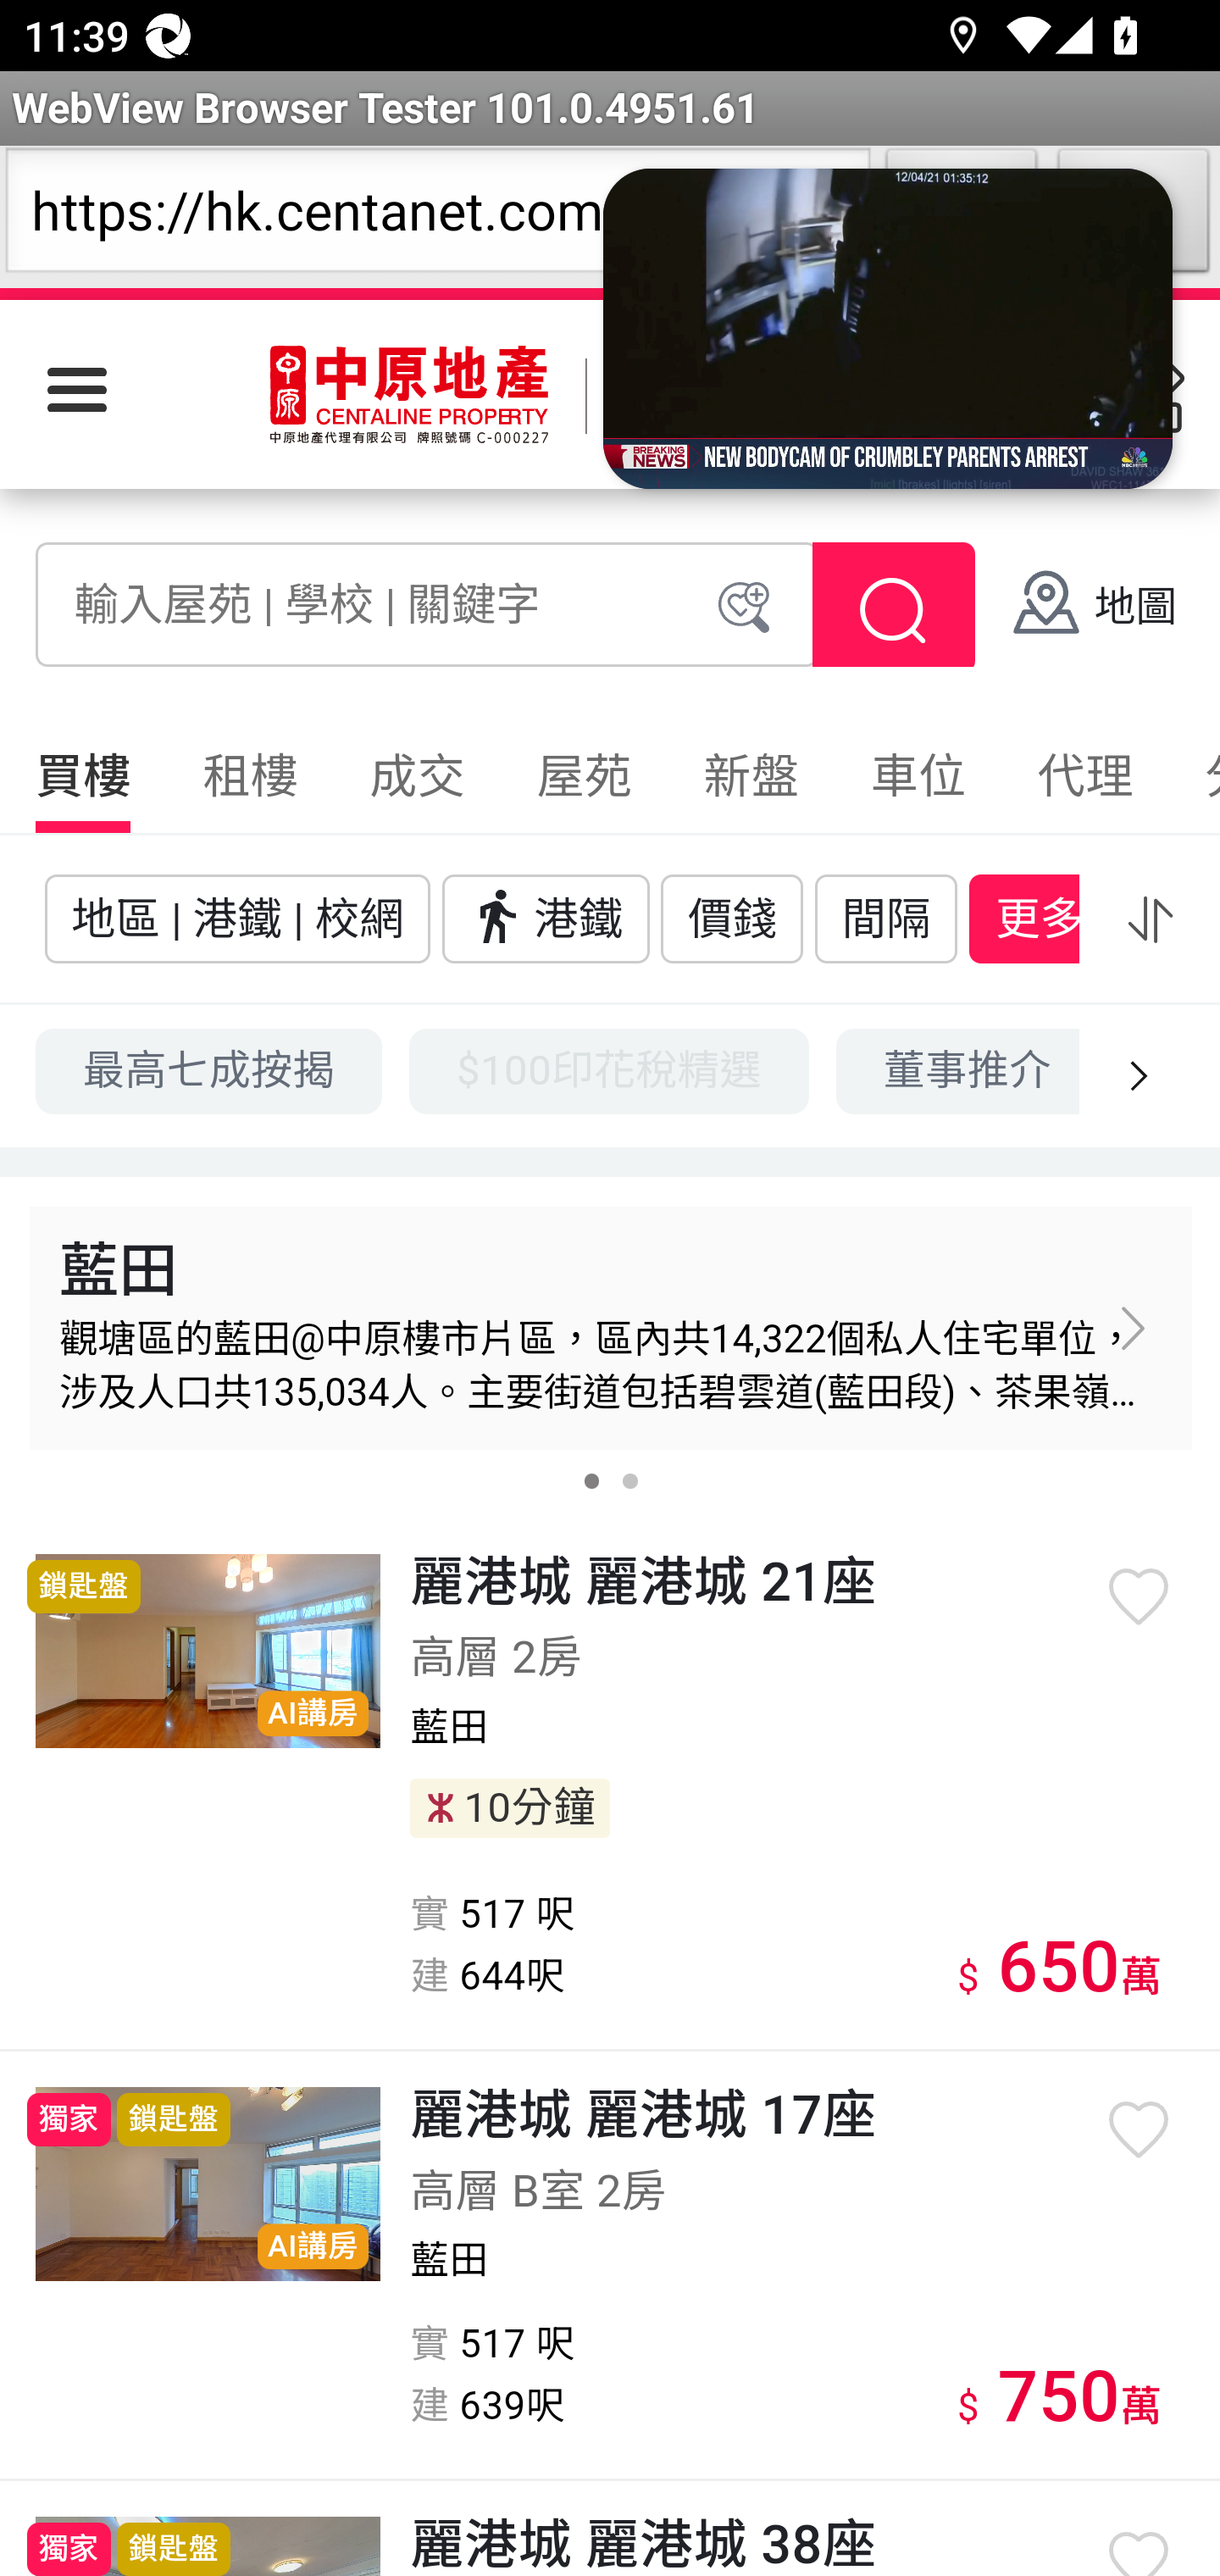 Image resolution: width=1220 pixels, height=2576 pixels. I want to click on 間隔, so click(886, 917).